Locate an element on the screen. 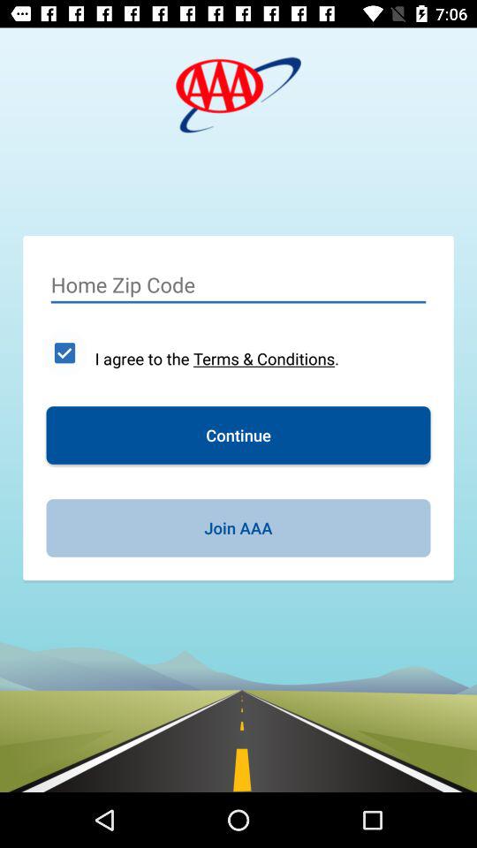  launch continue is located at coordinates (238, 435).